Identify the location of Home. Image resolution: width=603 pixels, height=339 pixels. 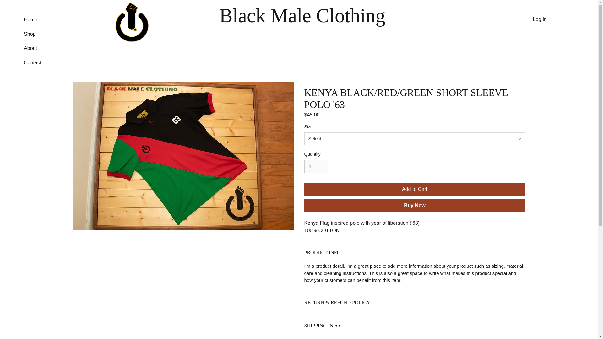
(43, 19).